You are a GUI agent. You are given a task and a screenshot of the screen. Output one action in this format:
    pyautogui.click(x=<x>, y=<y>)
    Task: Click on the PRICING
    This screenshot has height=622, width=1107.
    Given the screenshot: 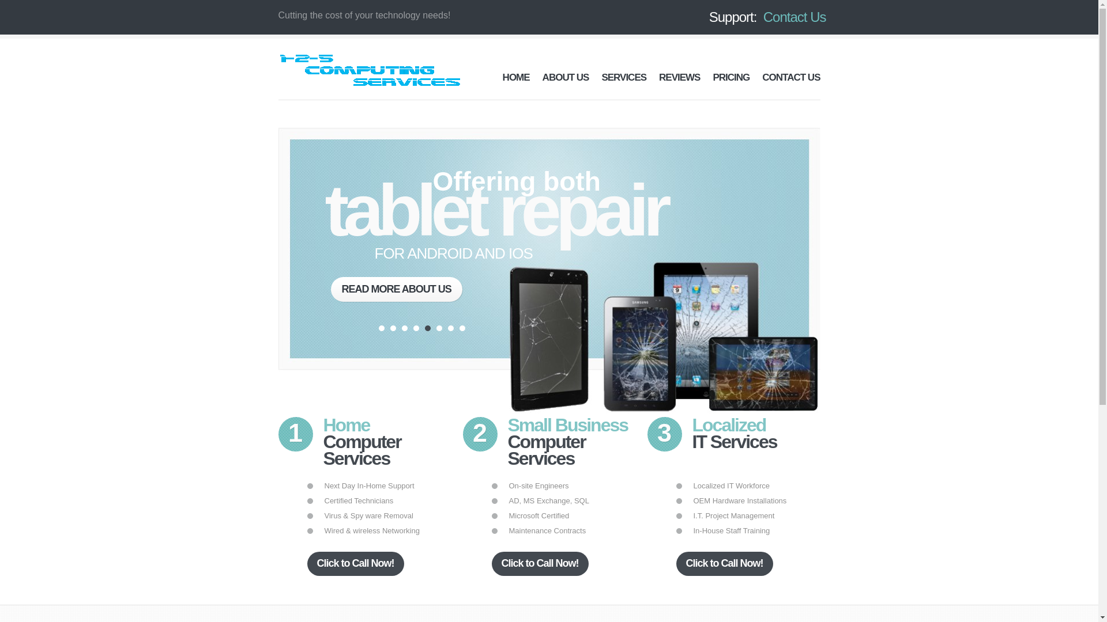 What is the action you would take?
    pyautogui.click(x=731, y=77)
    